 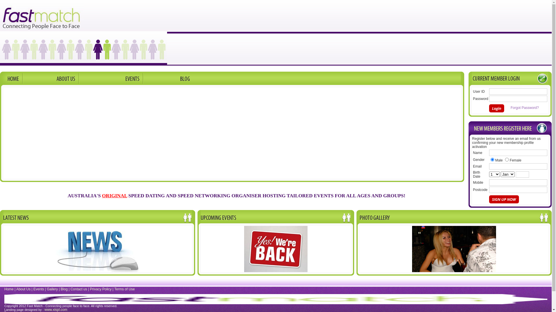 I want to click on Home, so click(x=9, y=285).